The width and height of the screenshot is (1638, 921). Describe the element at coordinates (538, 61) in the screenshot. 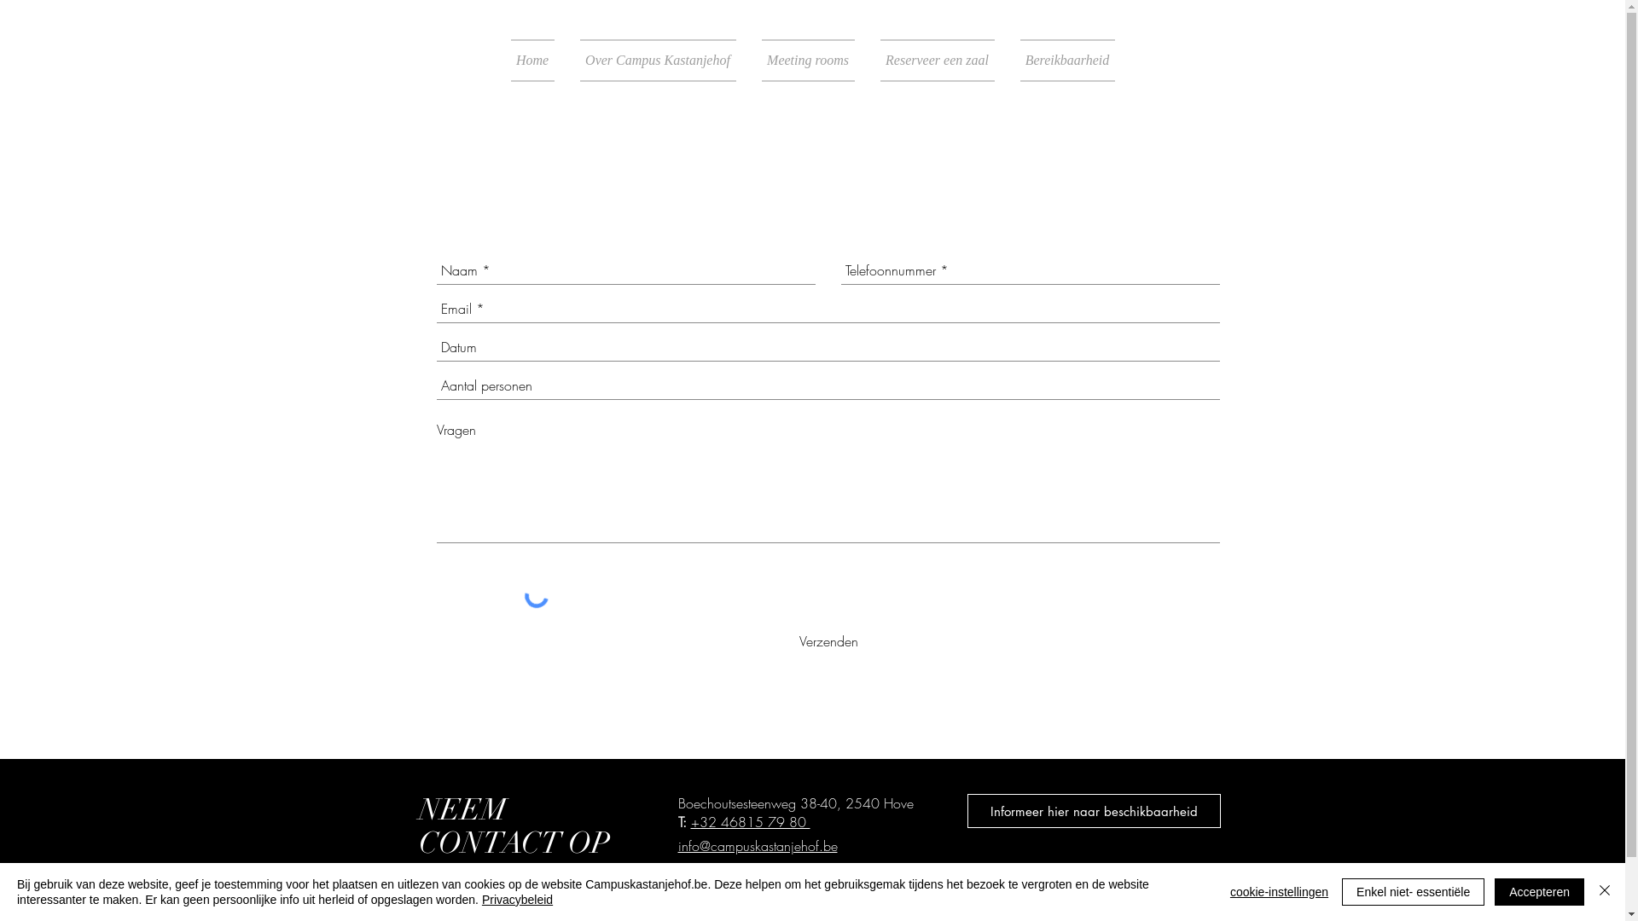

I see `Home` at that location.